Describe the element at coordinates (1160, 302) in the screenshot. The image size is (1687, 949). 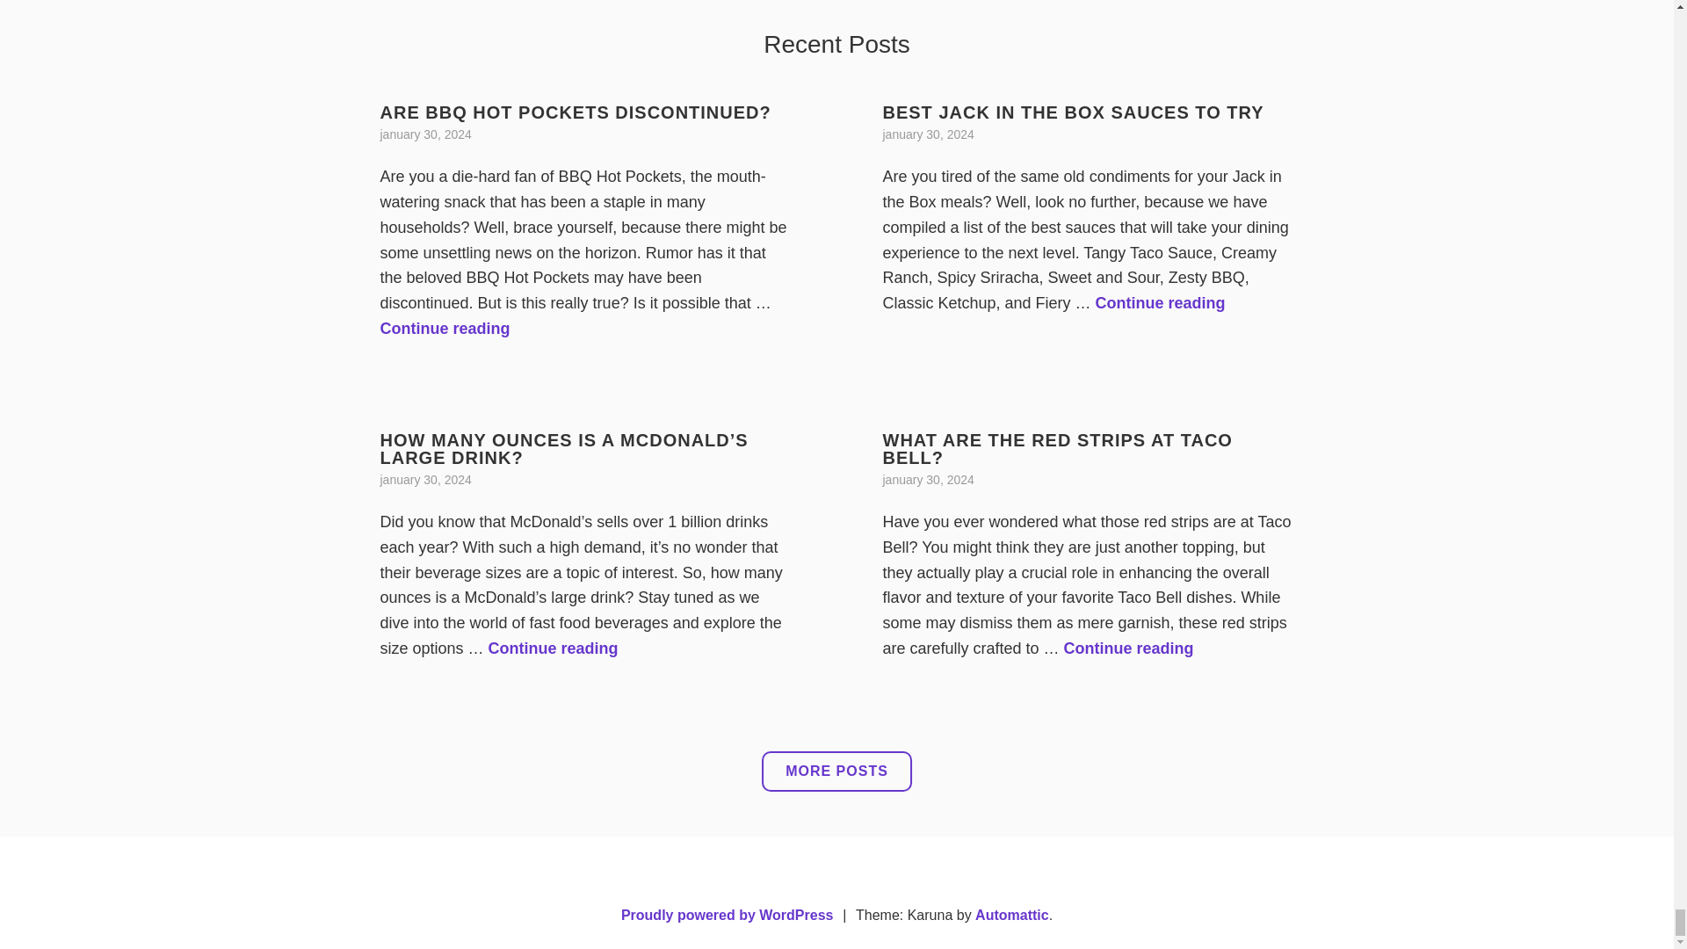
I see `BEST JACK IN THE BOX SAUCES TO TRY` at that location.